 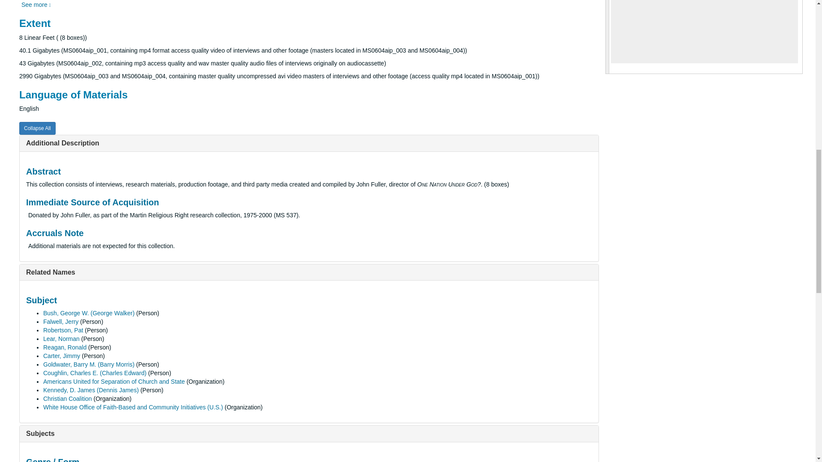 I want to click on Reagan, Ronald, so click(x=65, y=347).